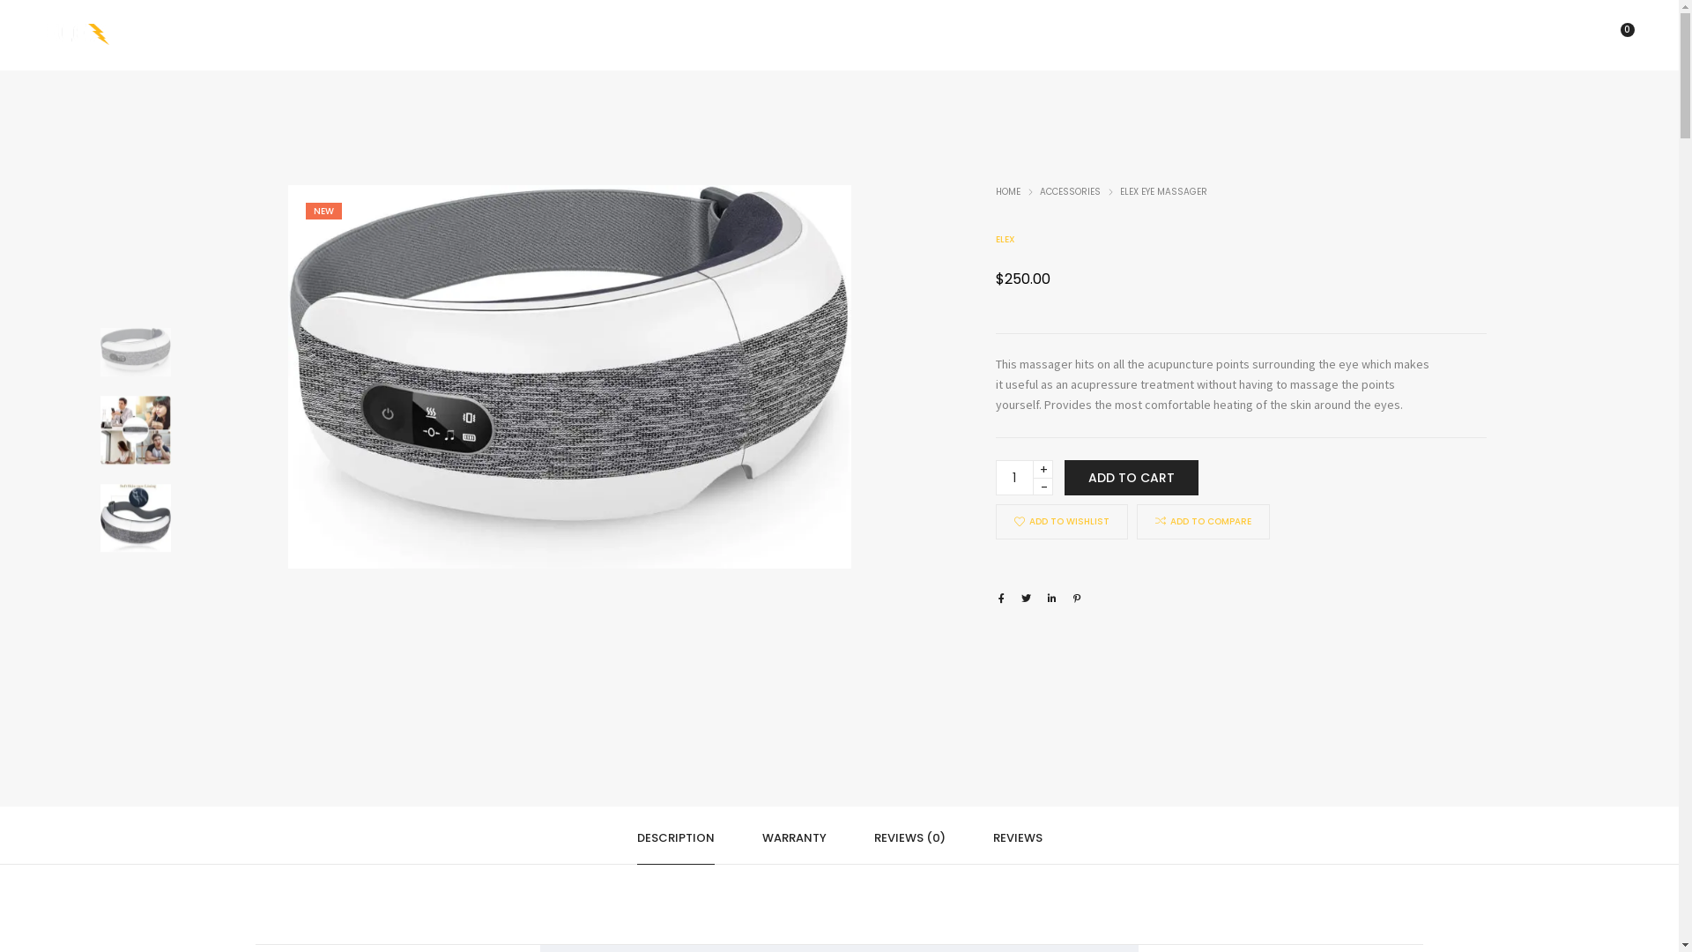 This screenshot has width=1692, height=952. Describe the element at coordinates (1161, 521) in the screenshot. I see `Add to Compare` at that location.